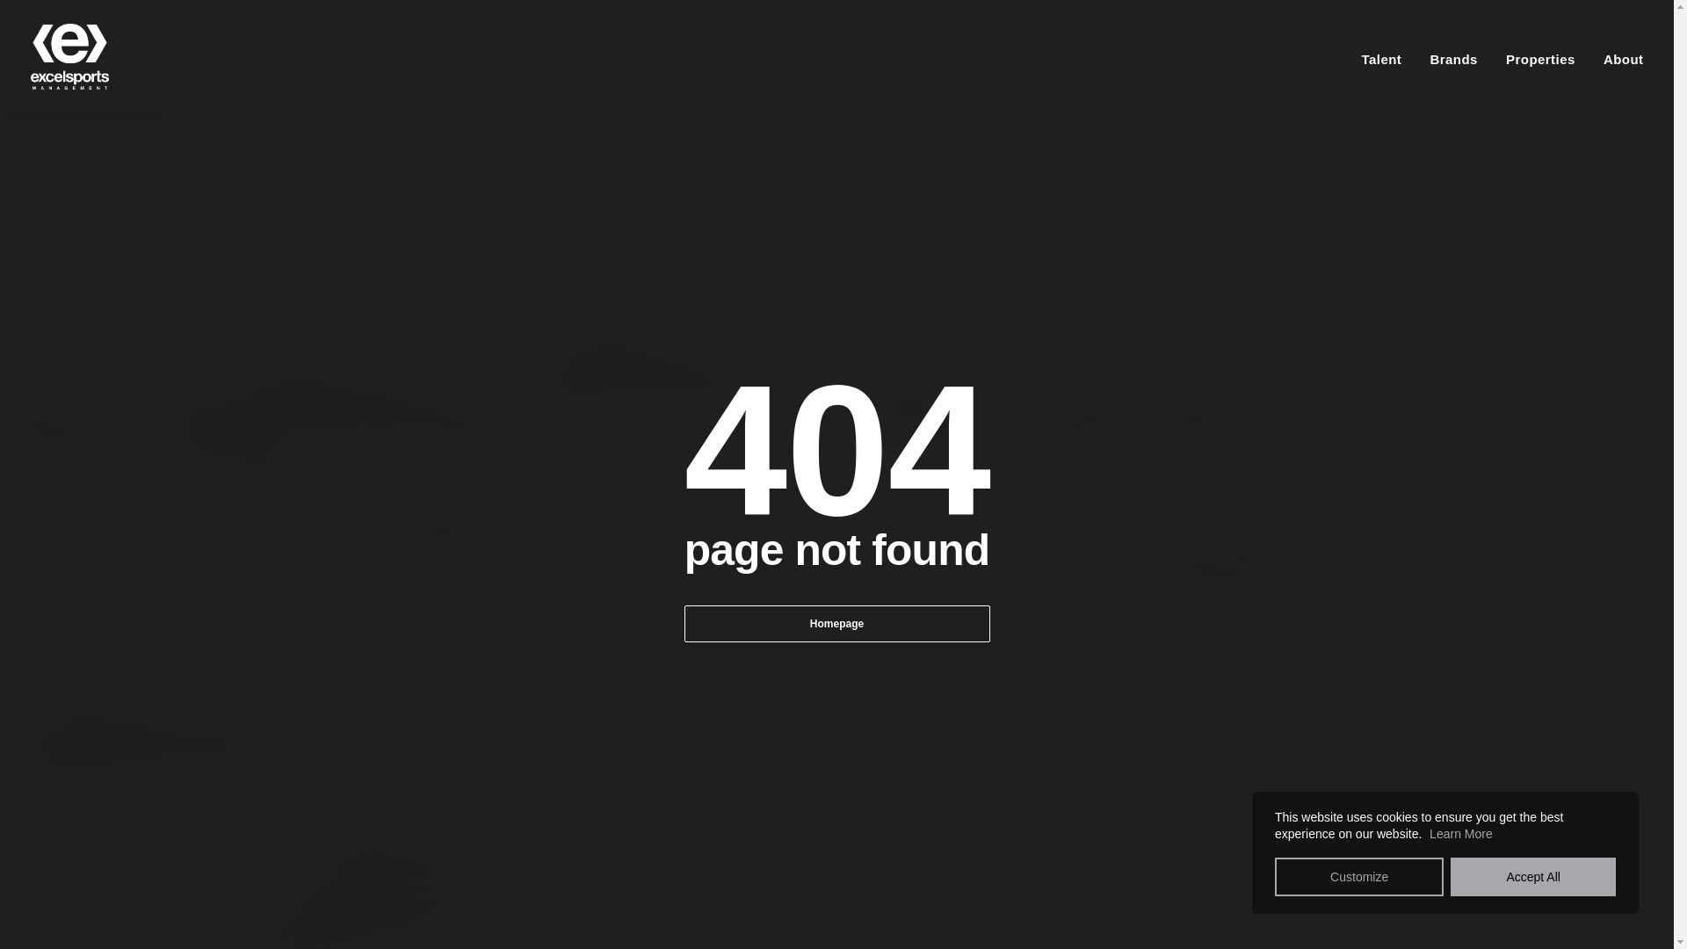 This screenshot has width=1687, height=949. I want to click on Accept All, so click(1533, 877).